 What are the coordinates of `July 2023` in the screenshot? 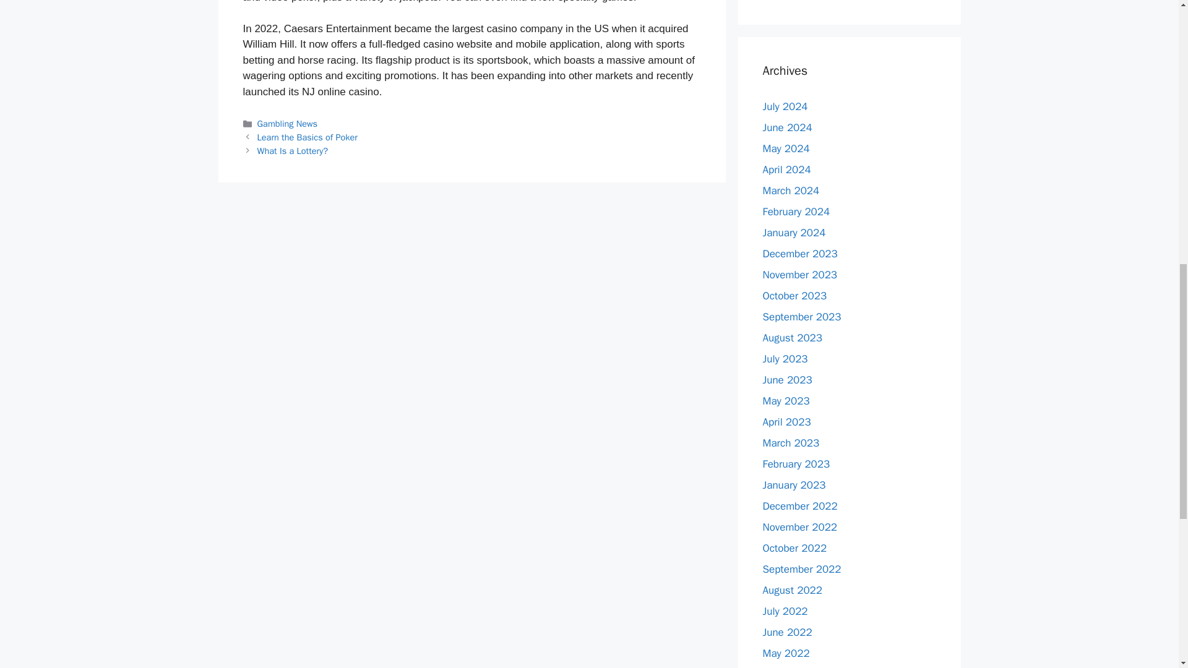 It's located at (785, 359).